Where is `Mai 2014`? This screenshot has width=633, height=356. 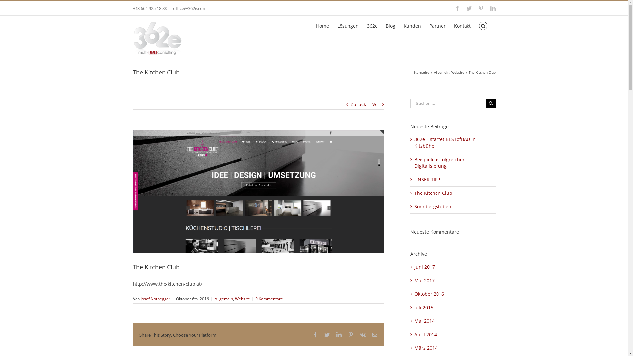
Mai 2014 is located at coordinates (425, 321).